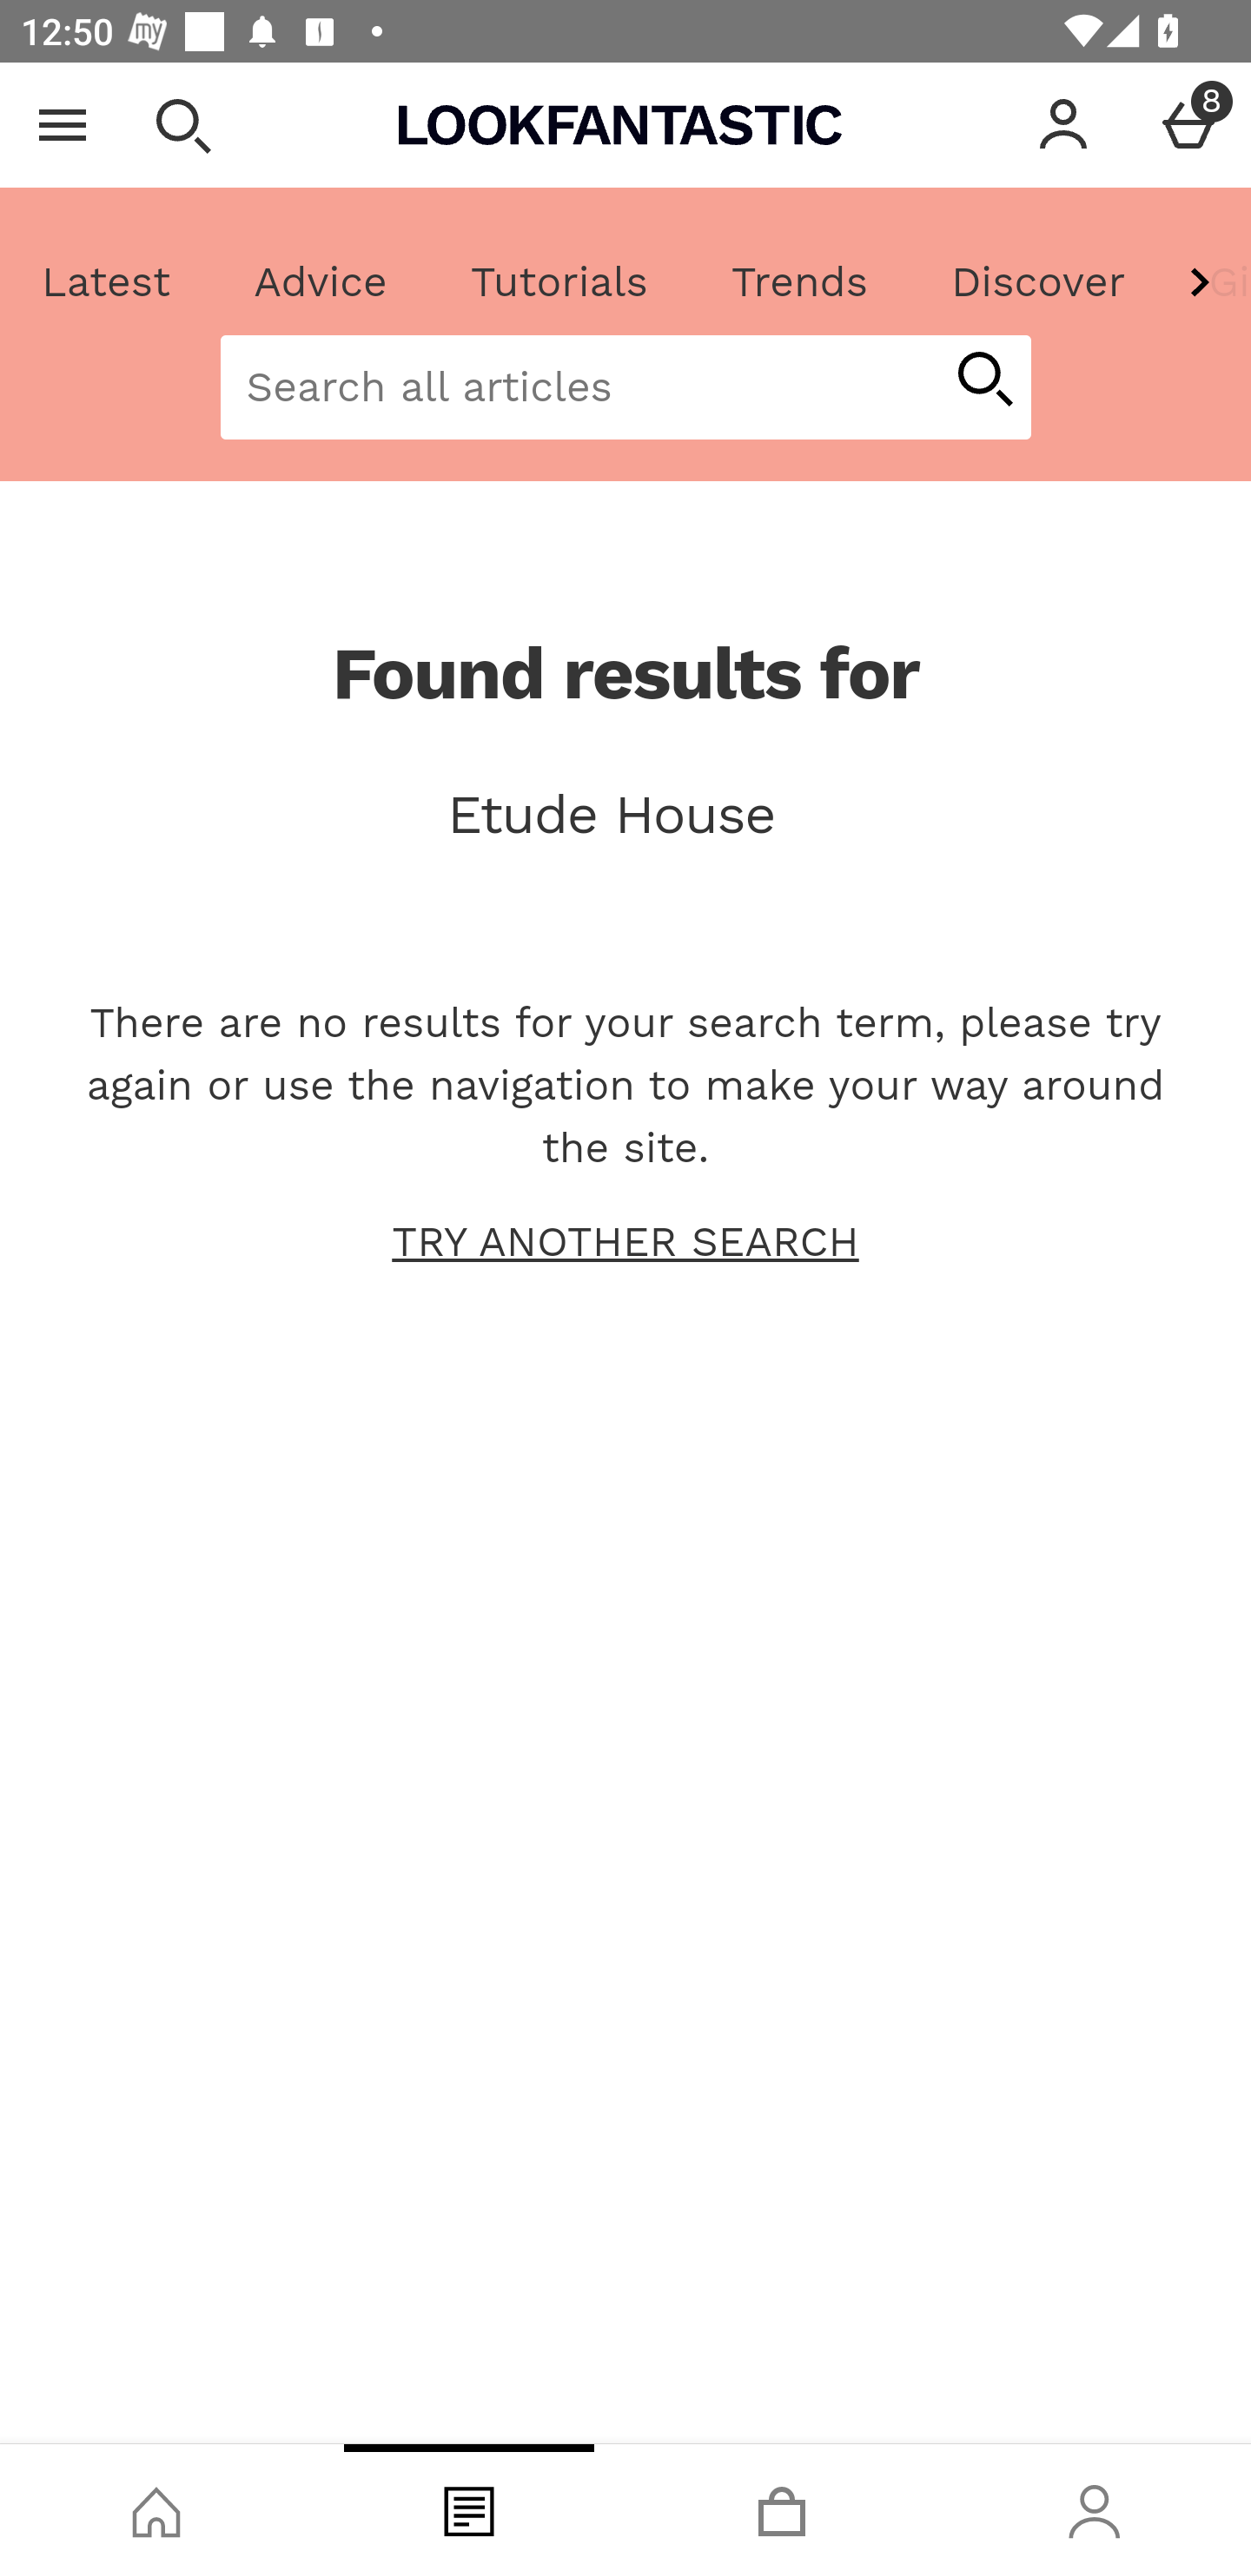 This screenshot has width=1251, height=2571. I want to click on Discover, so click(1037, 282).